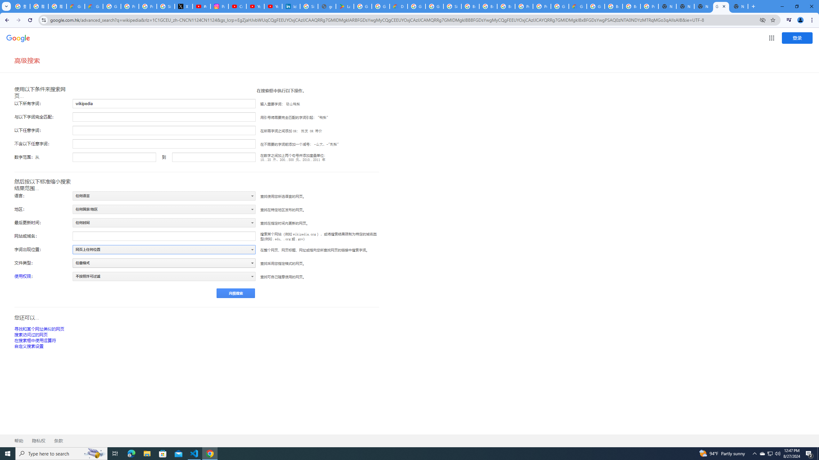 The width and height of the screenshot is (819, 460). Describe the element at coordinates (309, 6) in the screenshot. I see `Sign in - Google Accounts` at that location.